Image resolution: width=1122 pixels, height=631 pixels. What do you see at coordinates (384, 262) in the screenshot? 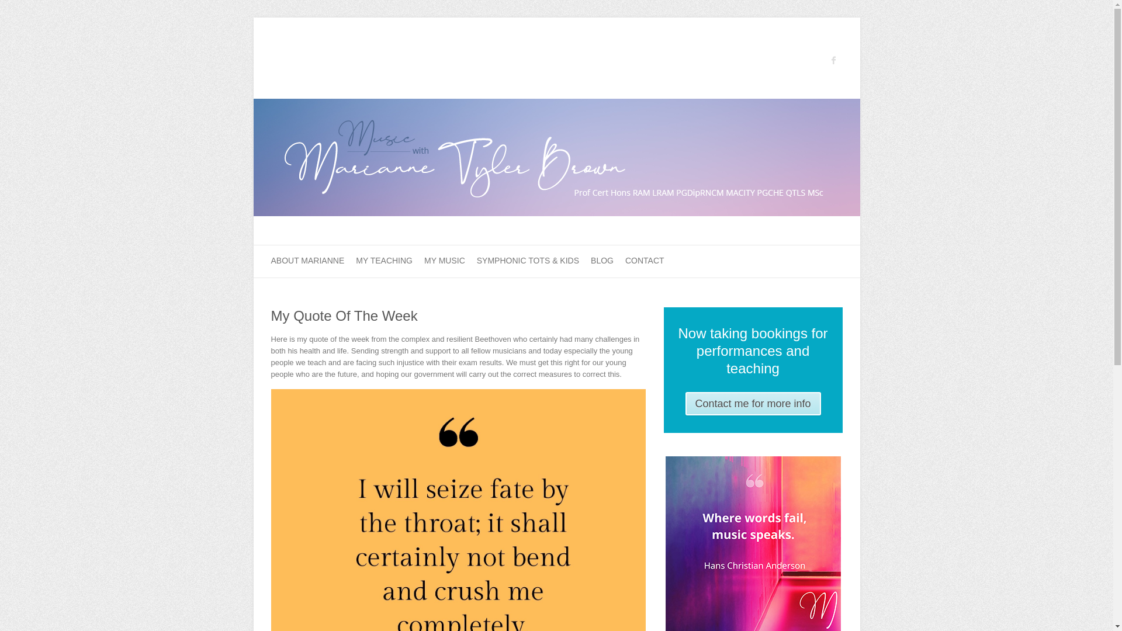
I see `MY TEACHING` at bounding box center [384, 262].